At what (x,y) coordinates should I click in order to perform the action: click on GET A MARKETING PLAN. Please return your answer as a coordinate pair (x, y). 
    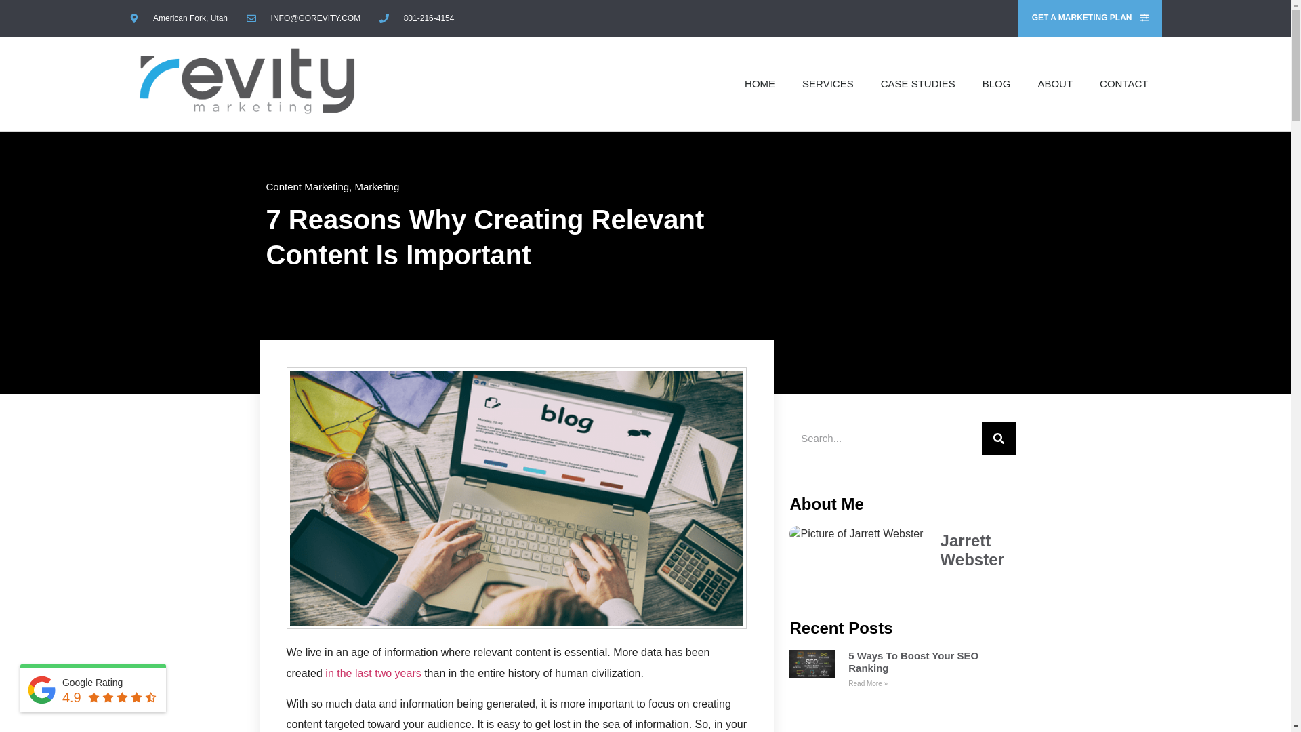
    Looking at the image, I should click on (1090, 18).